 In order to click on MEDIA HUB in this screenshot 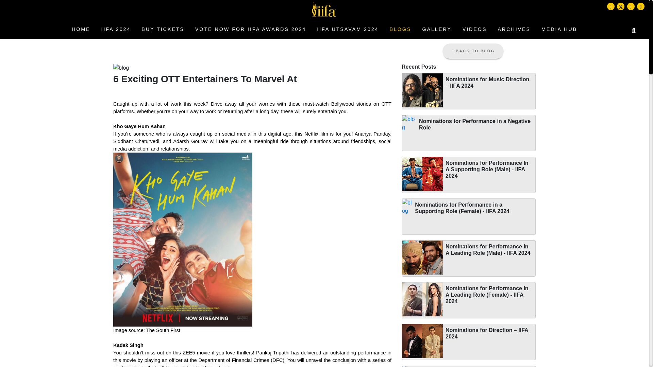, I will do `click(559, 29)`.